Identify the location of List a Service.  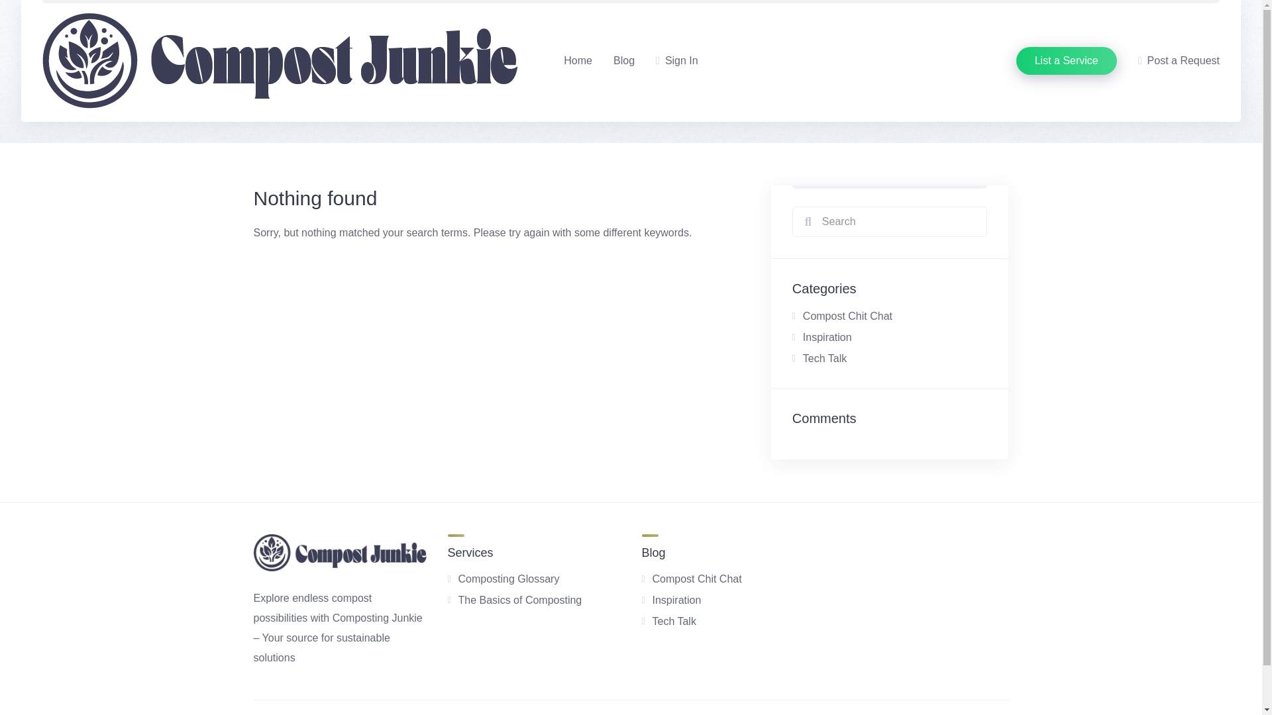
(1067, 61).